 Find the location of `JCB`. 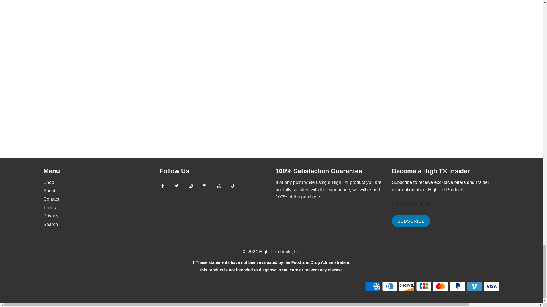

JCB is located at coordinates (423, 286).